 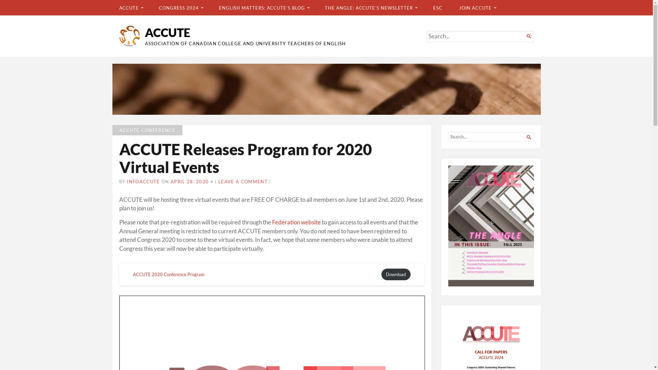 What do you see at coordinates (327, 89) in the screenshot?
I see `ACCUTE` at bounding box center [327, 89].